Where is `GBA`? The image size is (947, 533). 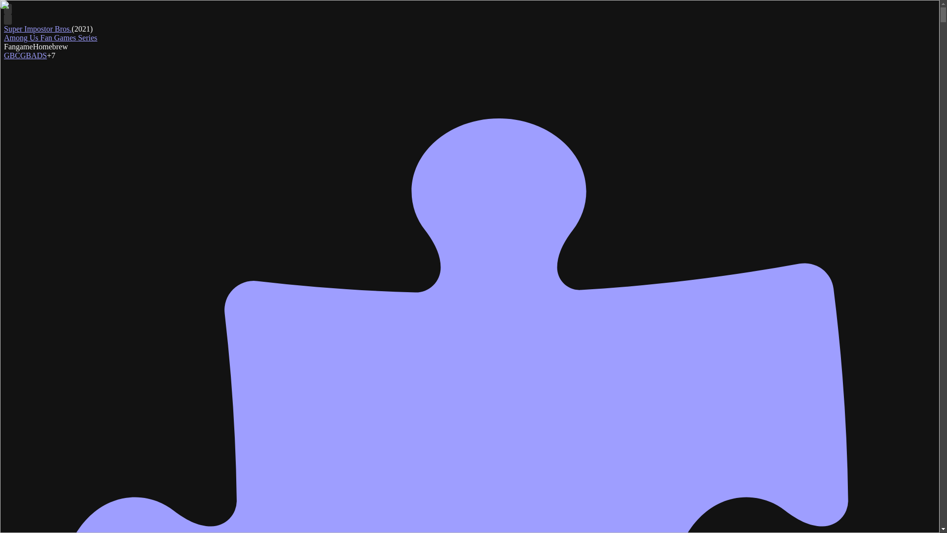 GBA is located at coordinates (28, 55).